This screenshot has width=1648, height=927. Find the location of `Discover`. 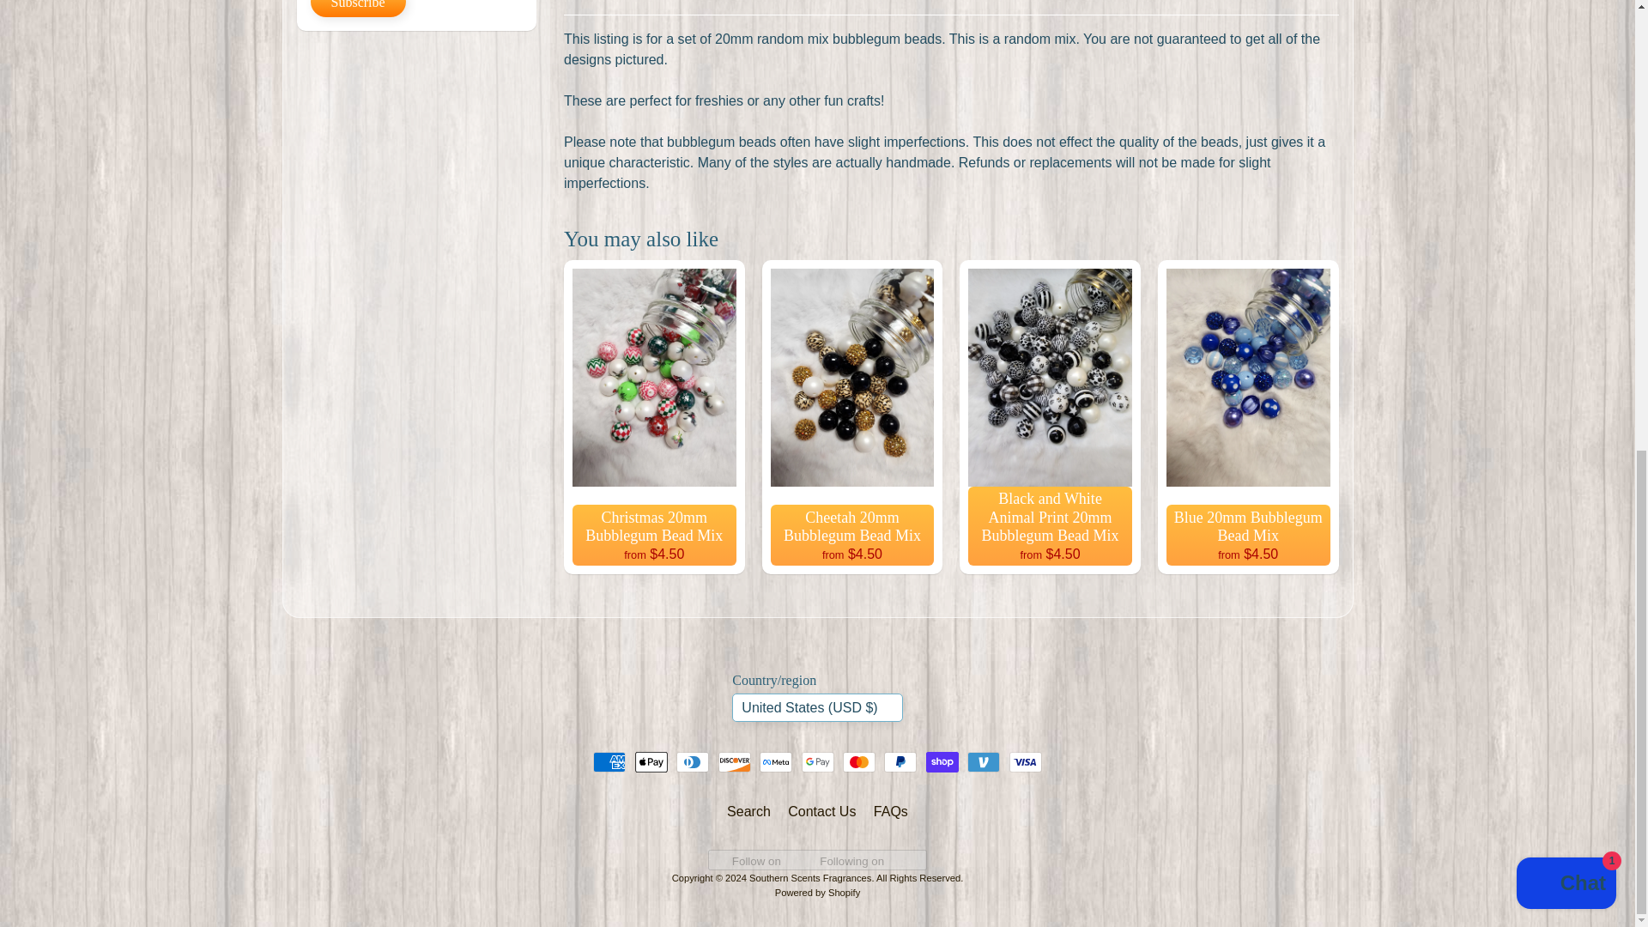

Discover is located at coordinates (735, 761).